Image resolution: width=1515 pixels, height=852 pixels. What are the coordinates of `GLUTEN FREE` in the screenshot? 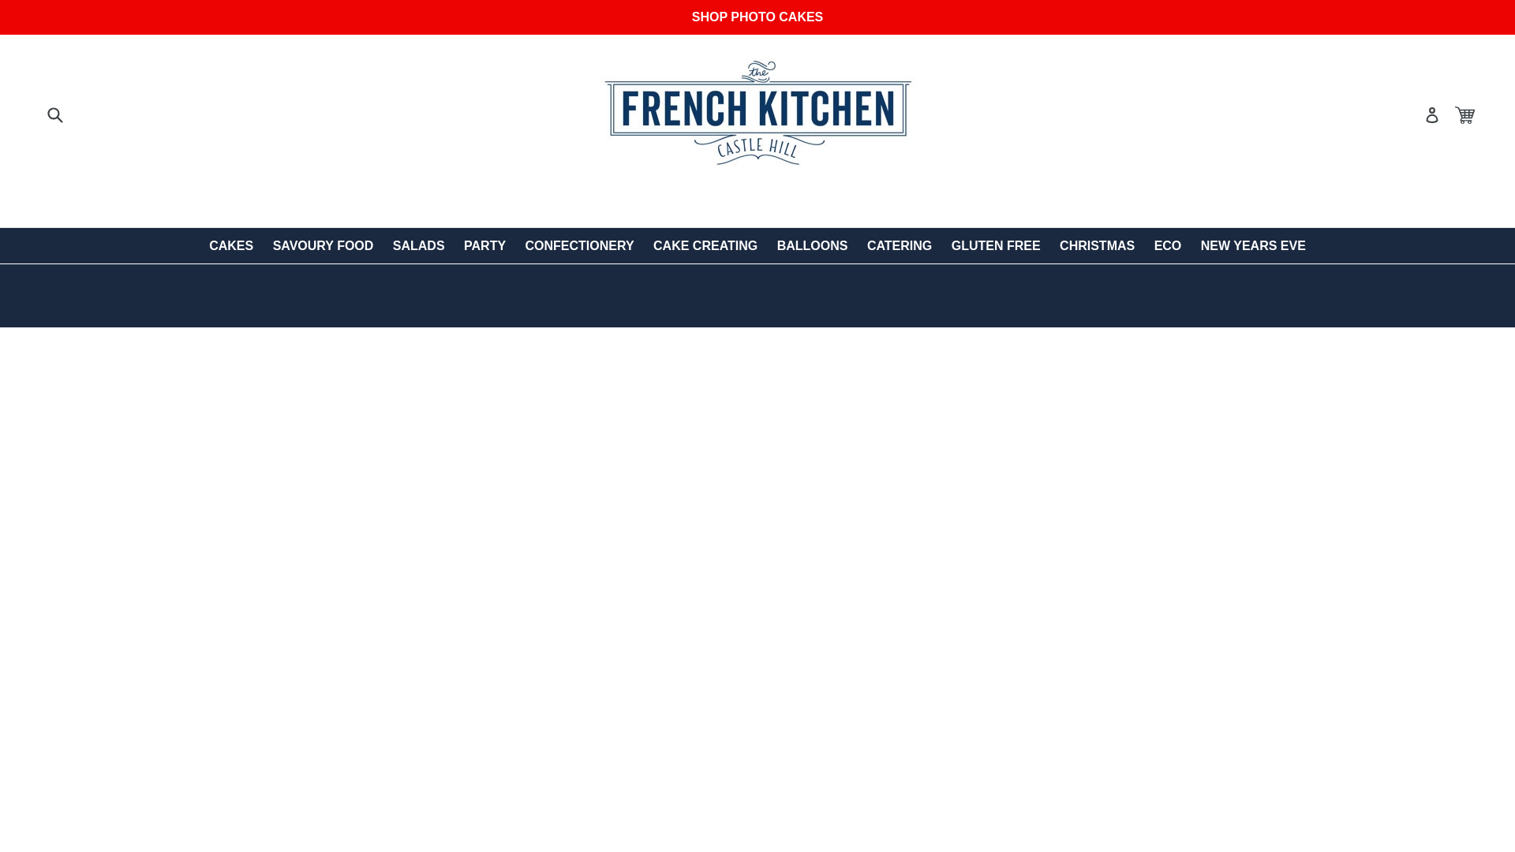 It's located at (996, 245).